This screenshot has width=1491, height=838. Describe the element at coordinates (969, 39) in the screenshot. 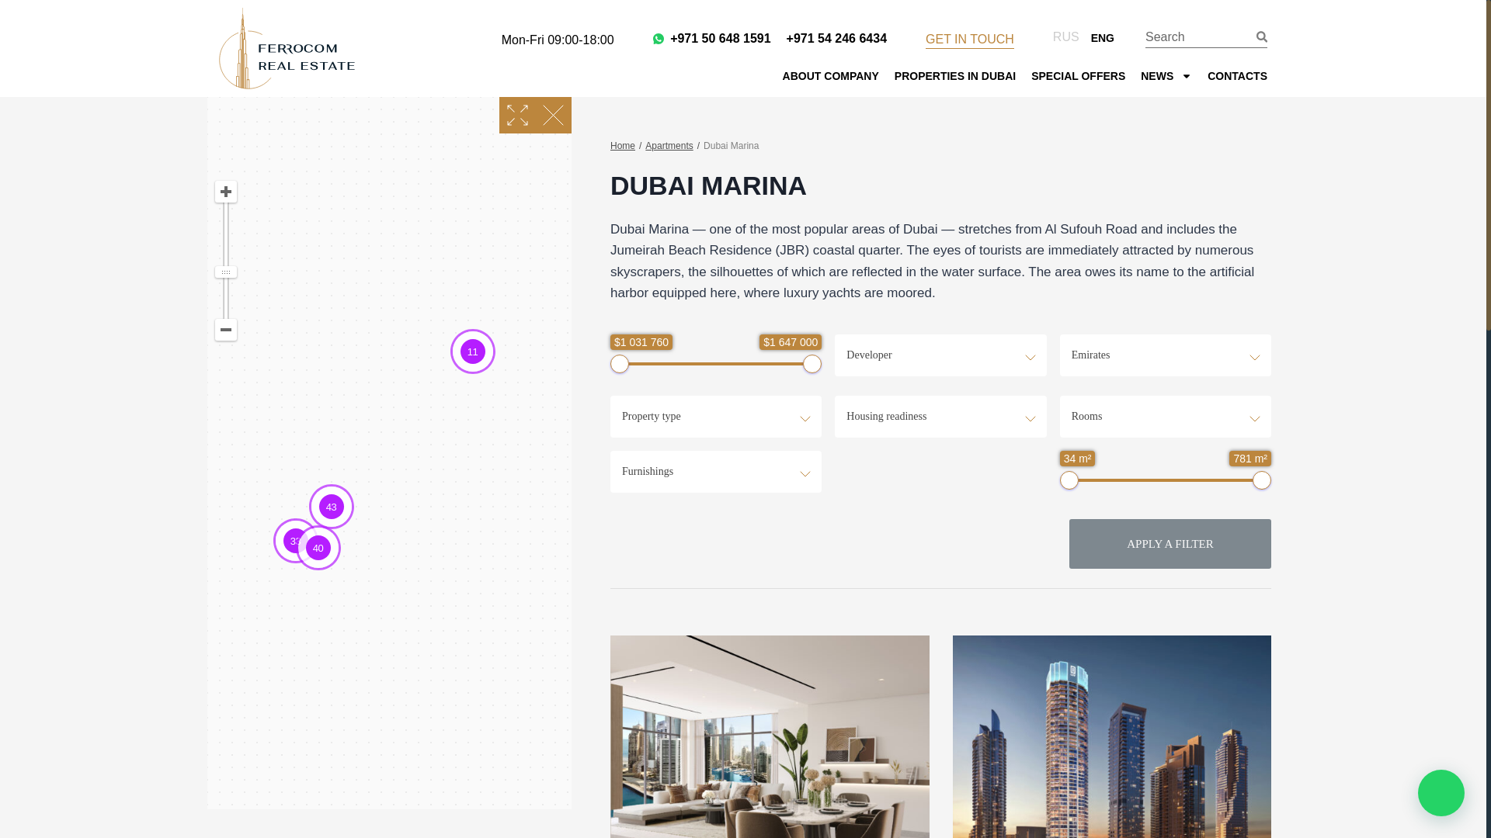

I see `GET IN TOUCH` at that location.